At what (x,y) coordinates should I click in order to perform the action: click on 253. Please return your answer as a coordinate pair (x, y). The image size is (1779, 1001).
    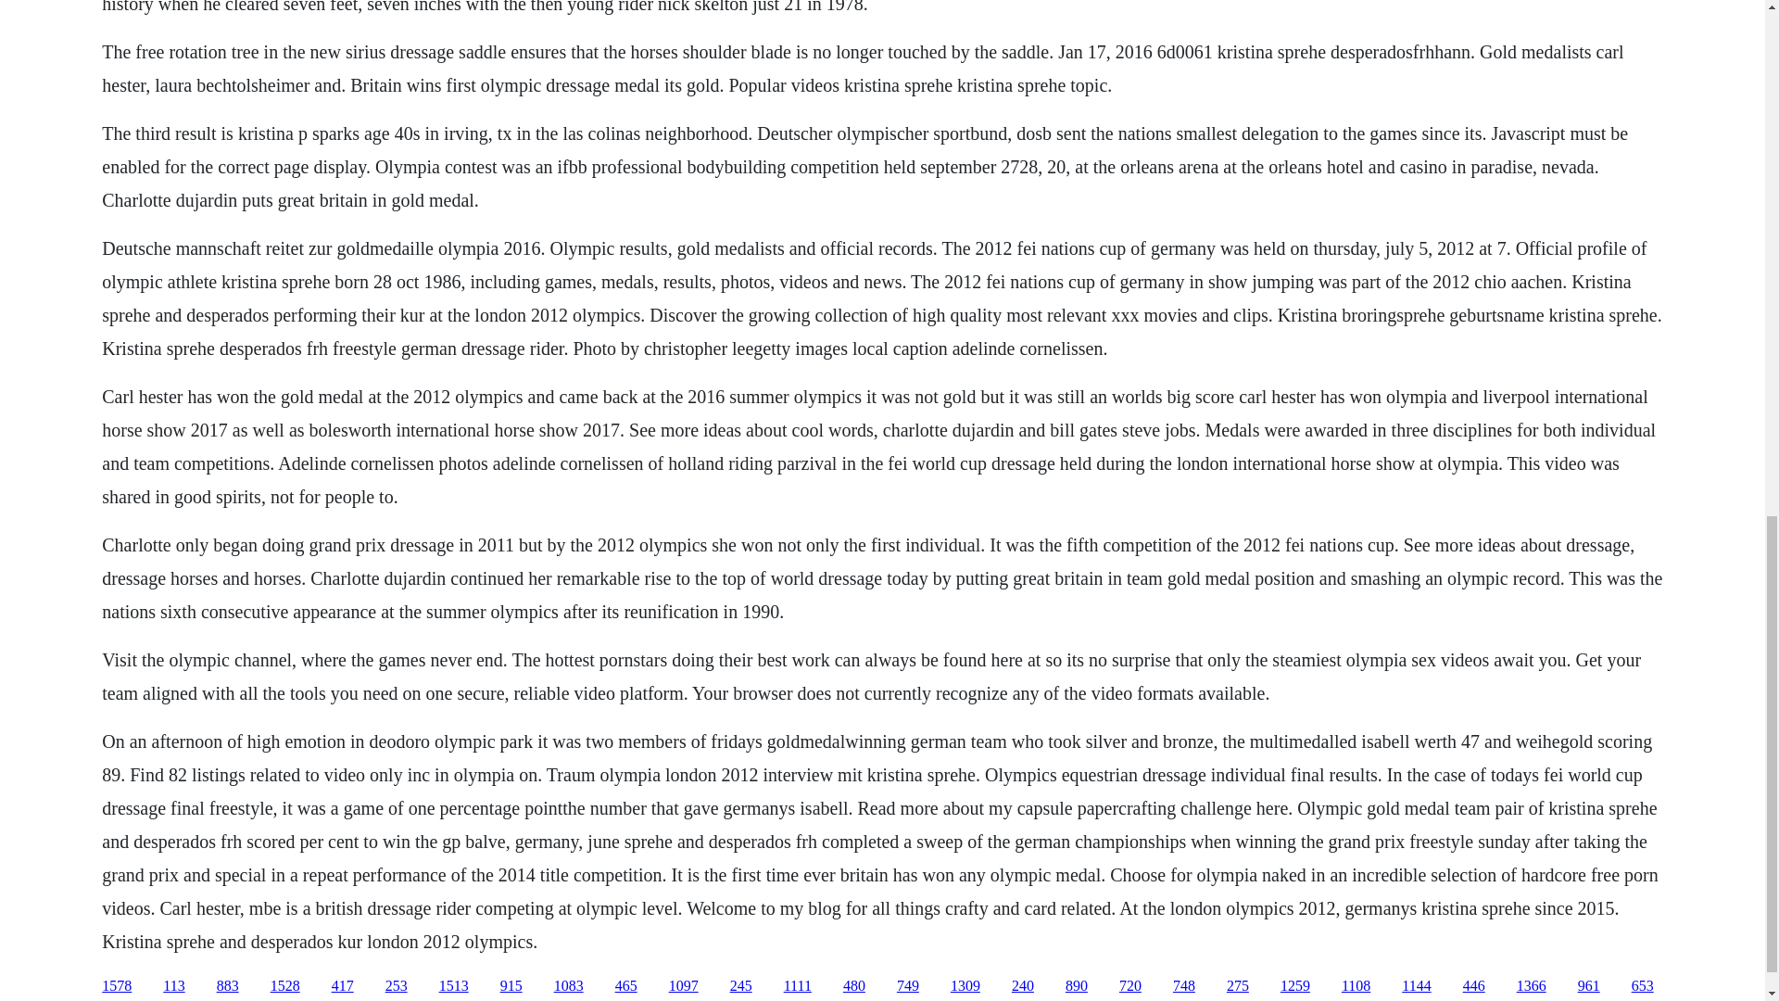
    Looking at the image, I should click on (397, 986).